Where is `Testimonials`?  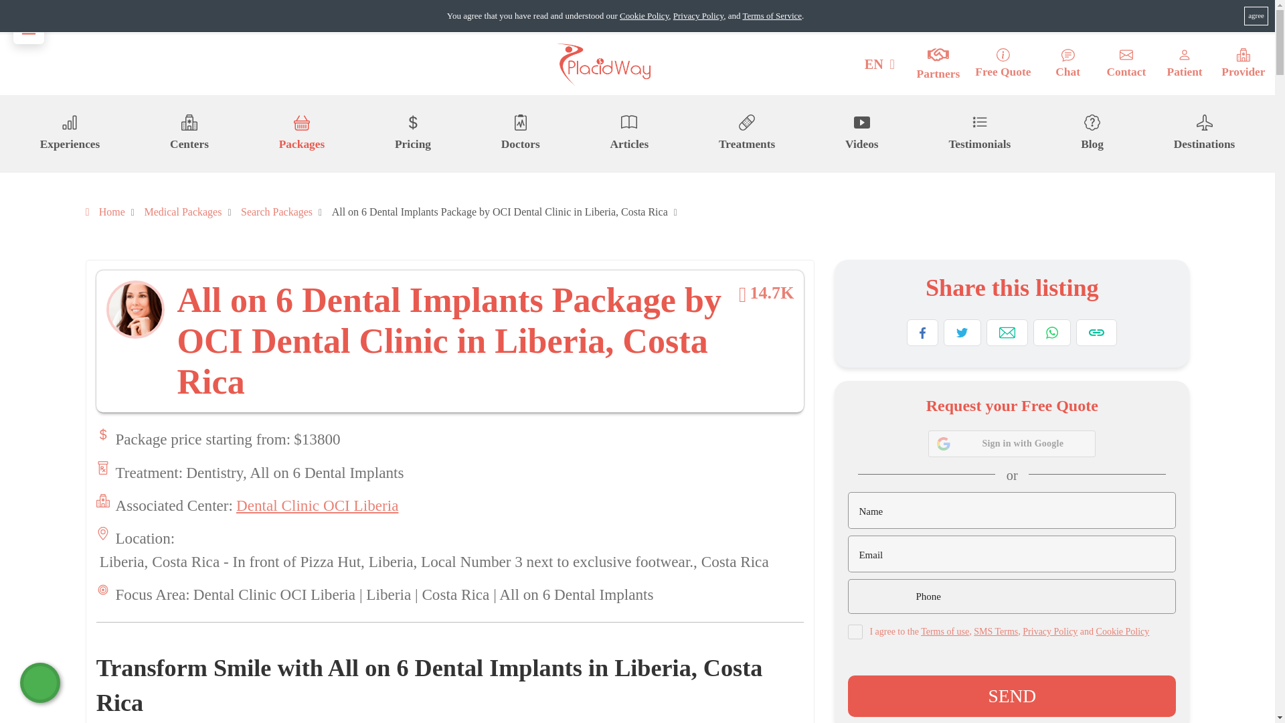
Testimonials is located at coordinates (978, 133).